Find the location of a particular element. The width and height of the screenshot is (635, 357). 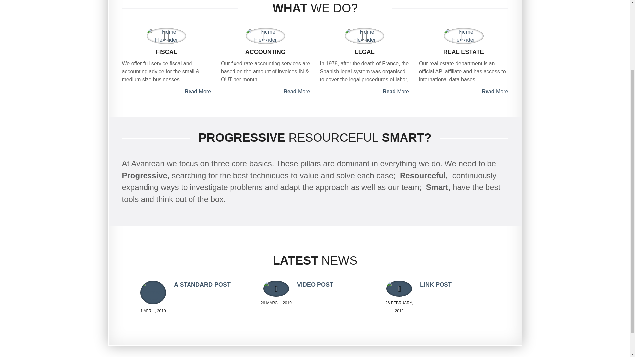

Read More is located at coordinates (266, 91).